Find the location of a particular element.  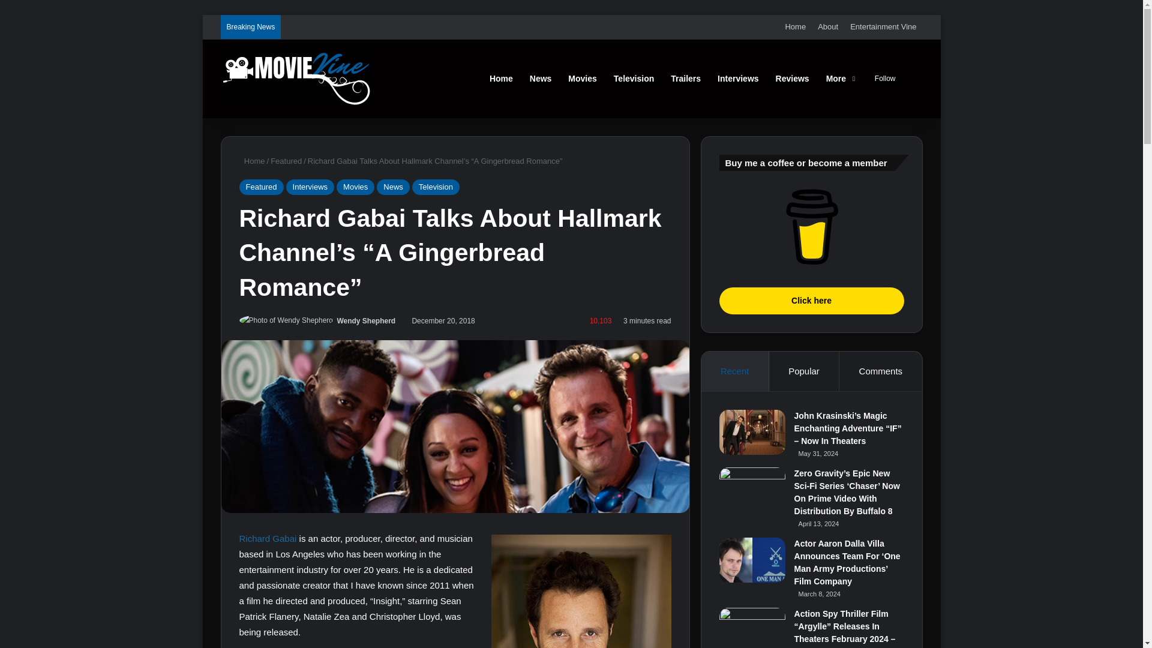

Click here is located at coordinates (811, 227).